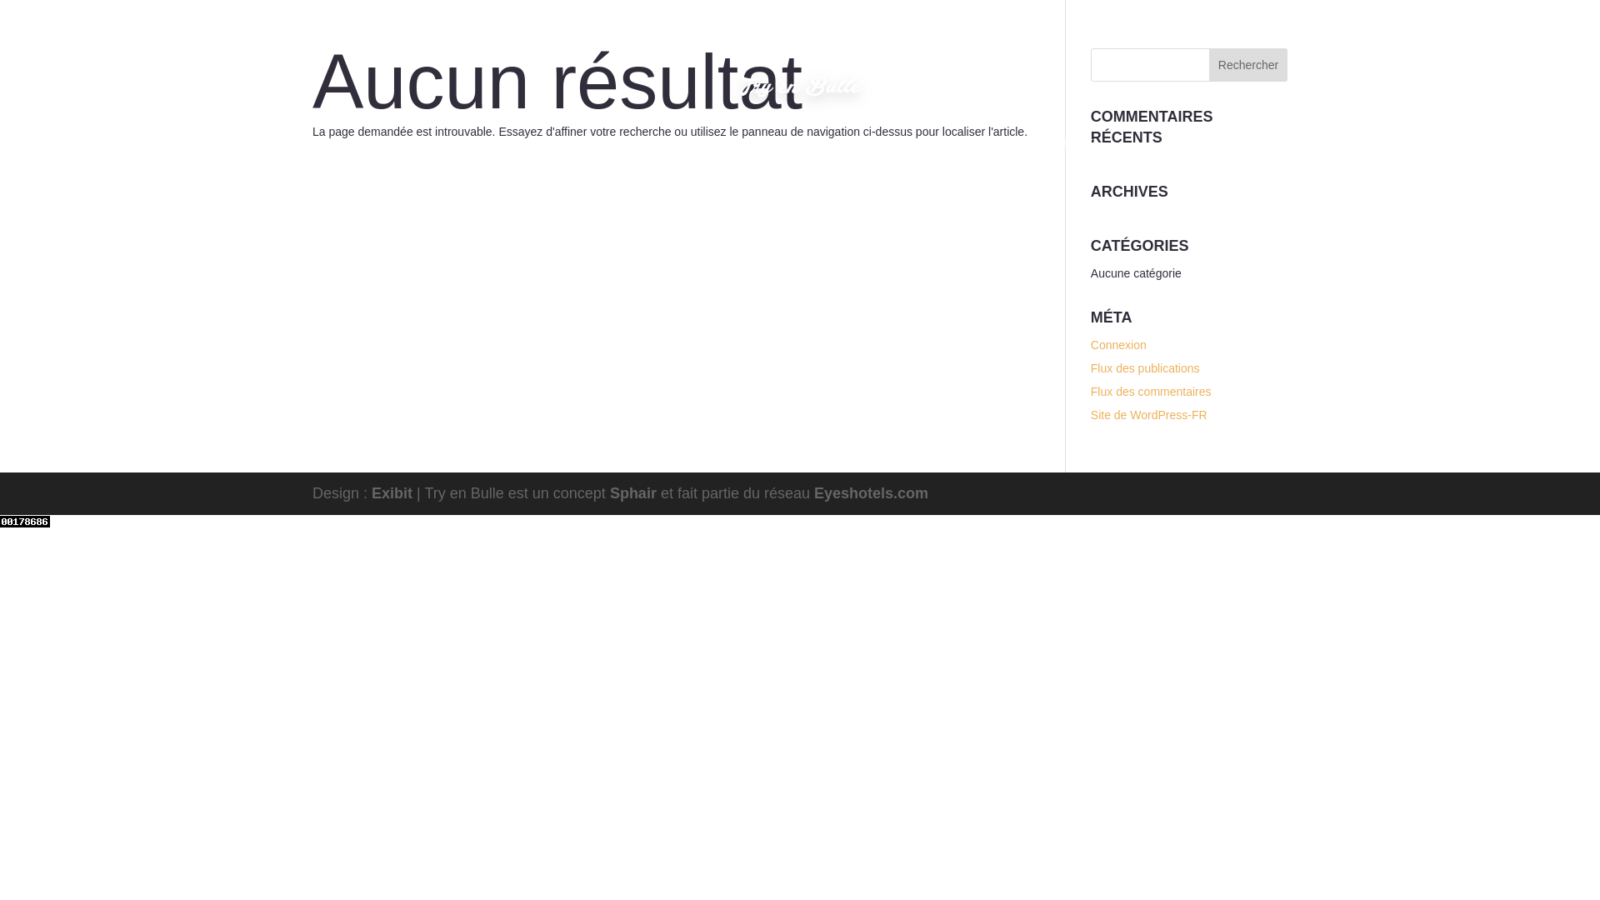 The image size is (1600, 900). Describe the element at coordinates (1118, 345) in the screenshot. I see `Connexion` at that location.